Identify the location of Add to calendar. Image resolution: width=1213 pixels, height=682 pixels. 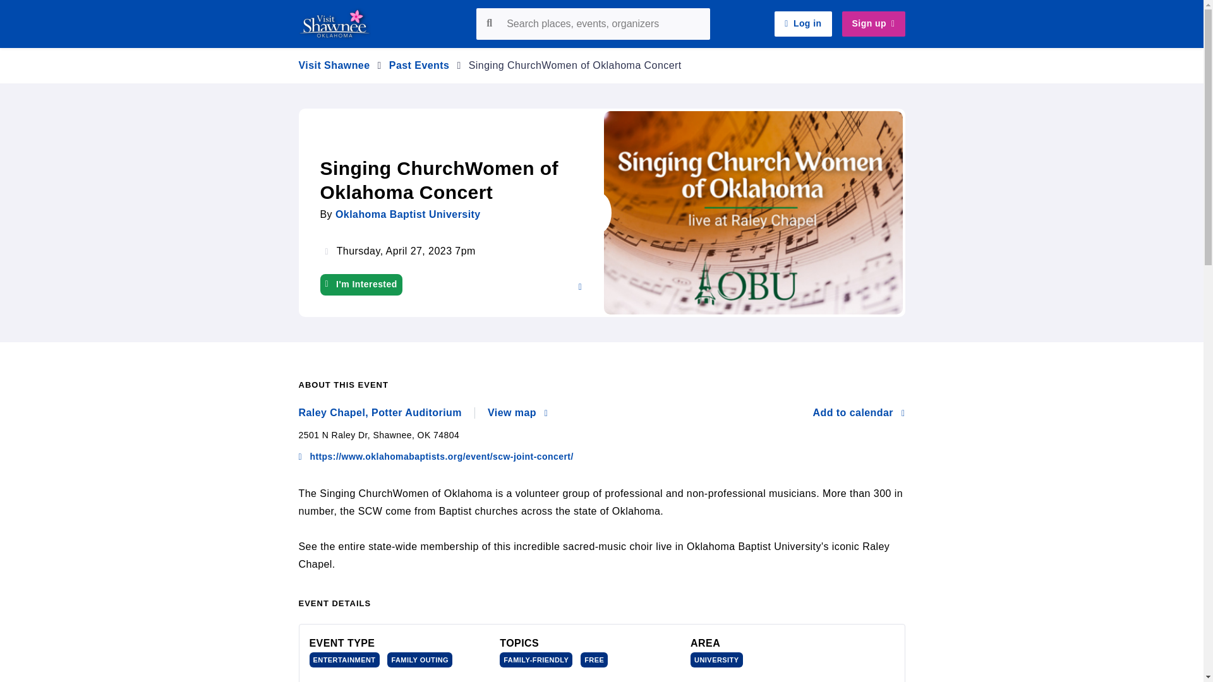
(859, 413).